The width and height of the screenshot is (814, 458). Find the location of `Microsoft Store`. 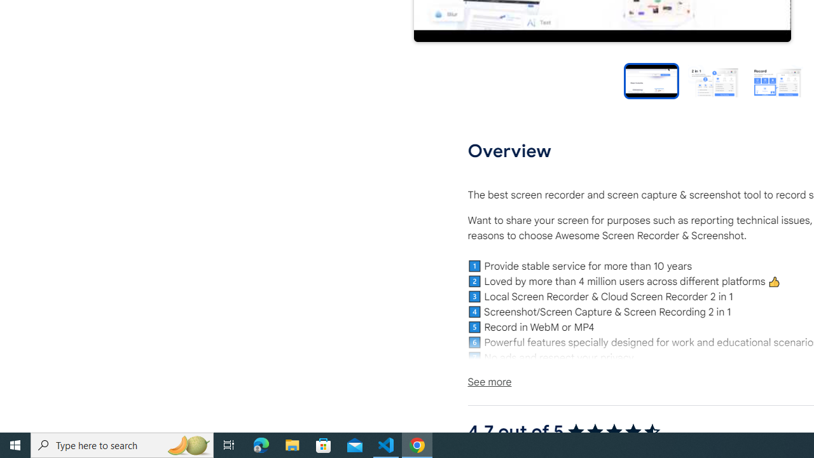

Microsoft Store is located at coordinates (324, 445).